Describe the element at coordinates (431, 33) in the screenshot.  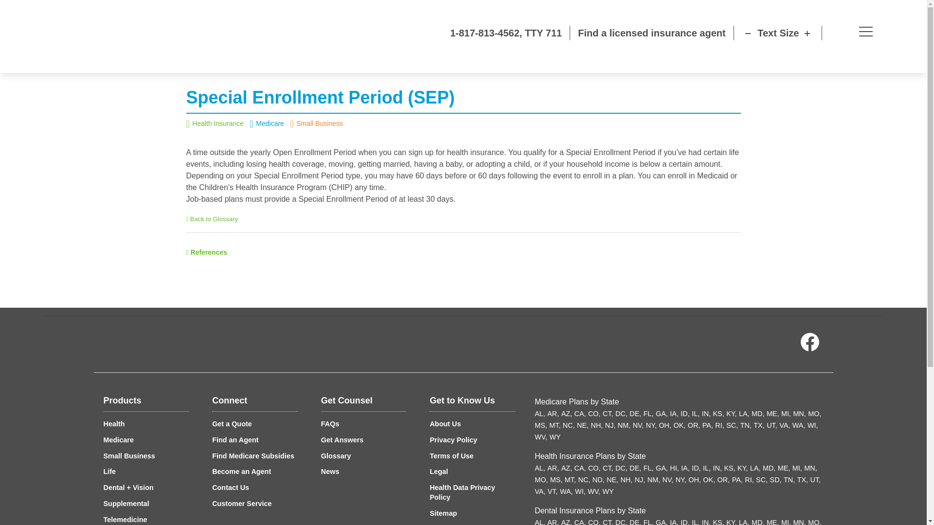
I see `1-817-813-4562, TTY 711` at that location.